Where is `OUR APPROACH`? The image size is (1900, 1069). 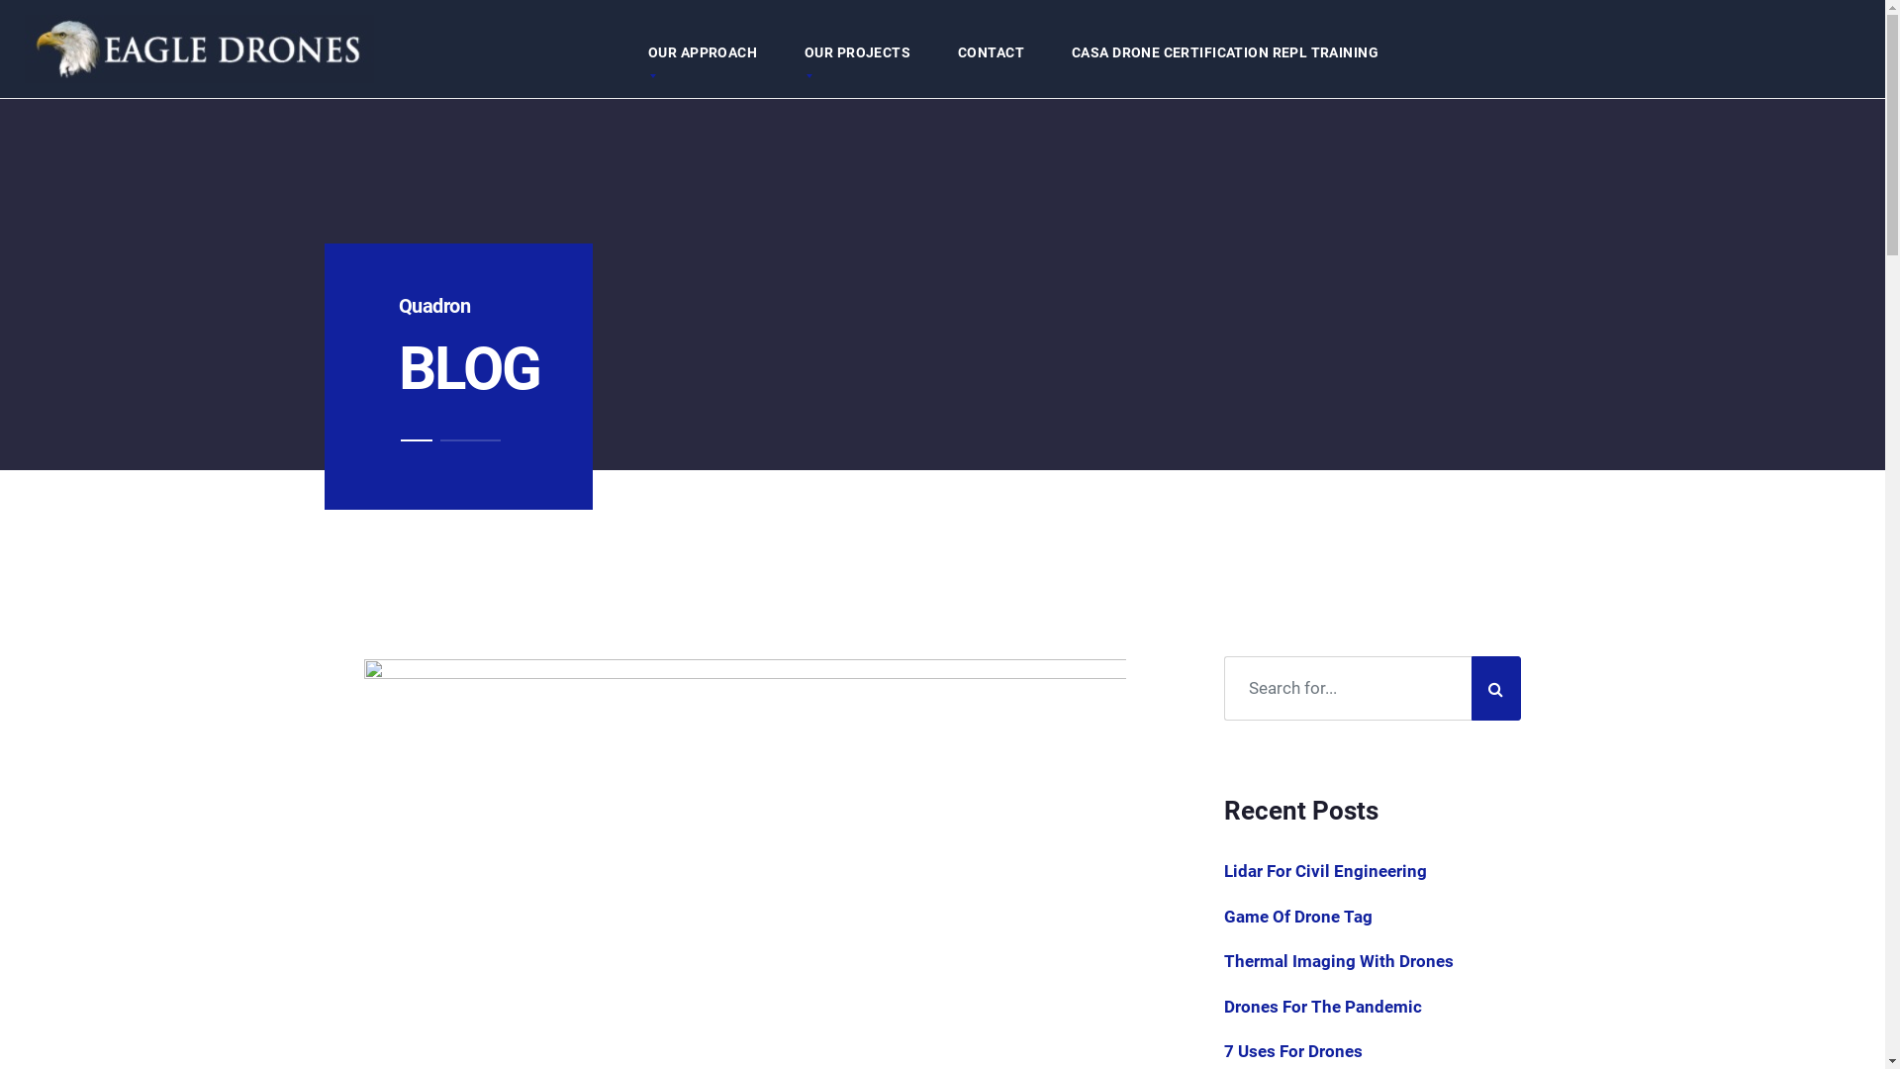
OUR APPROACH is located at coordinates (703, 52).